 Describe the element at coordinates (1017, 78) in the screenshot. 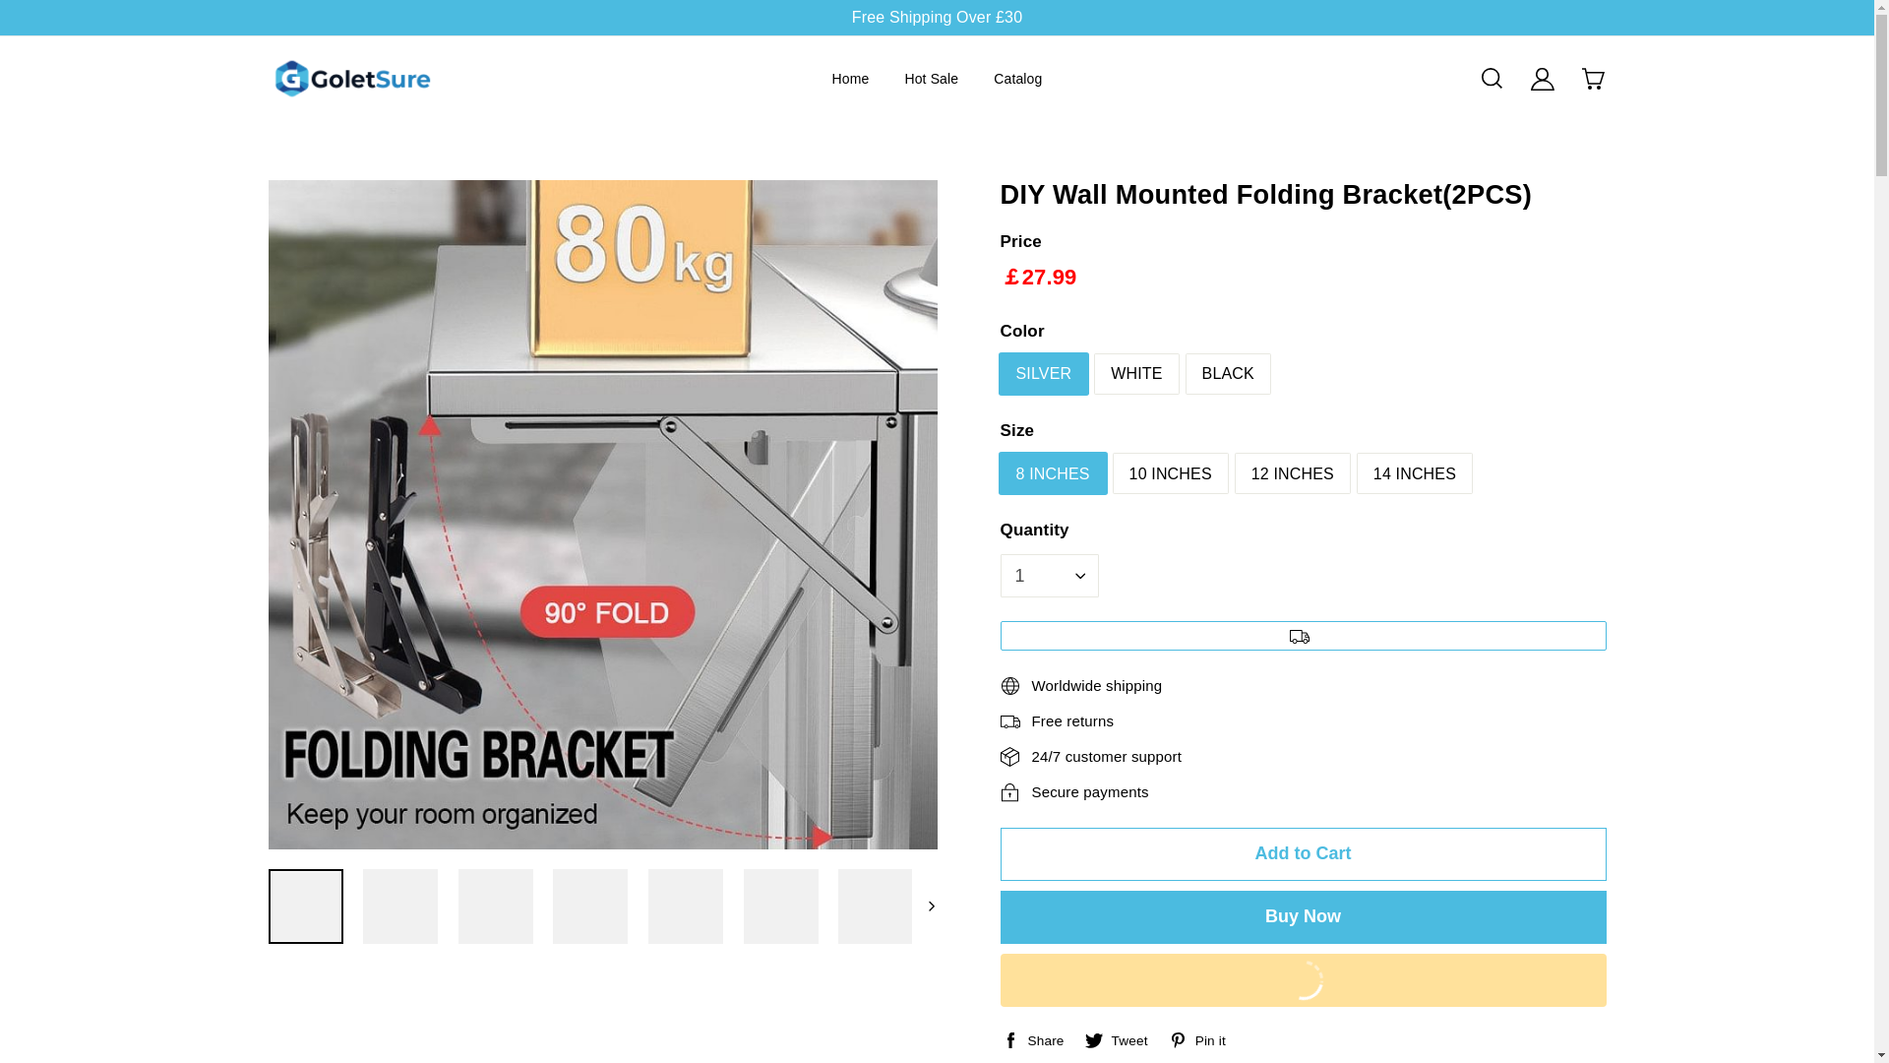

I see `Catalog` at that location.